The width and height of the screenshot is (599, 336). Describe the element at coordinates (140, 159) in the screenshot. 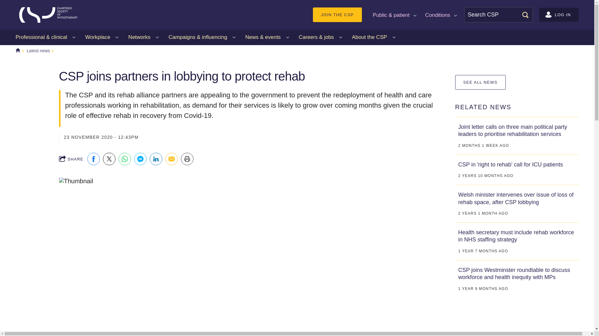

I see `Facebook messenger` at that location.